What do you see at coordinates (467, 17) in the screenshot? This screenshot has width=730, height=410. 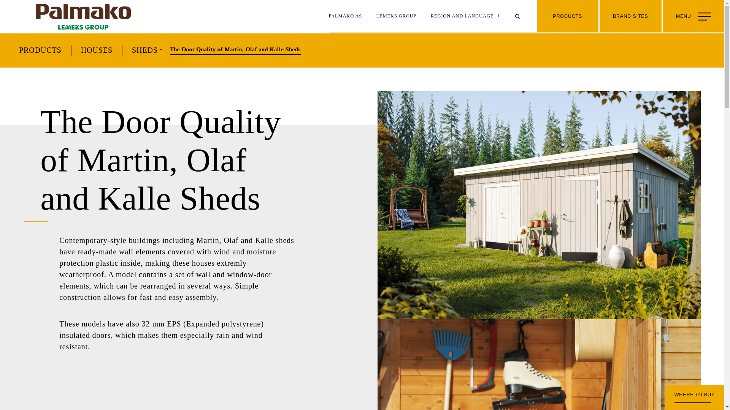 I see `REGION AND LANGUAGE` at bounding box center [467, 17].